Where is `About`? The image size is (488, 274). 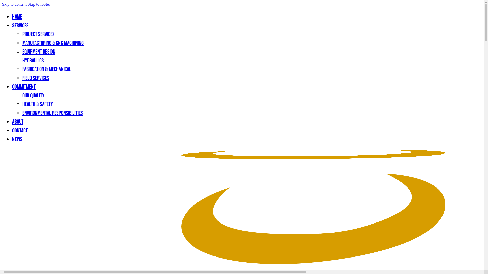 About is located at coordinates (18, 122).